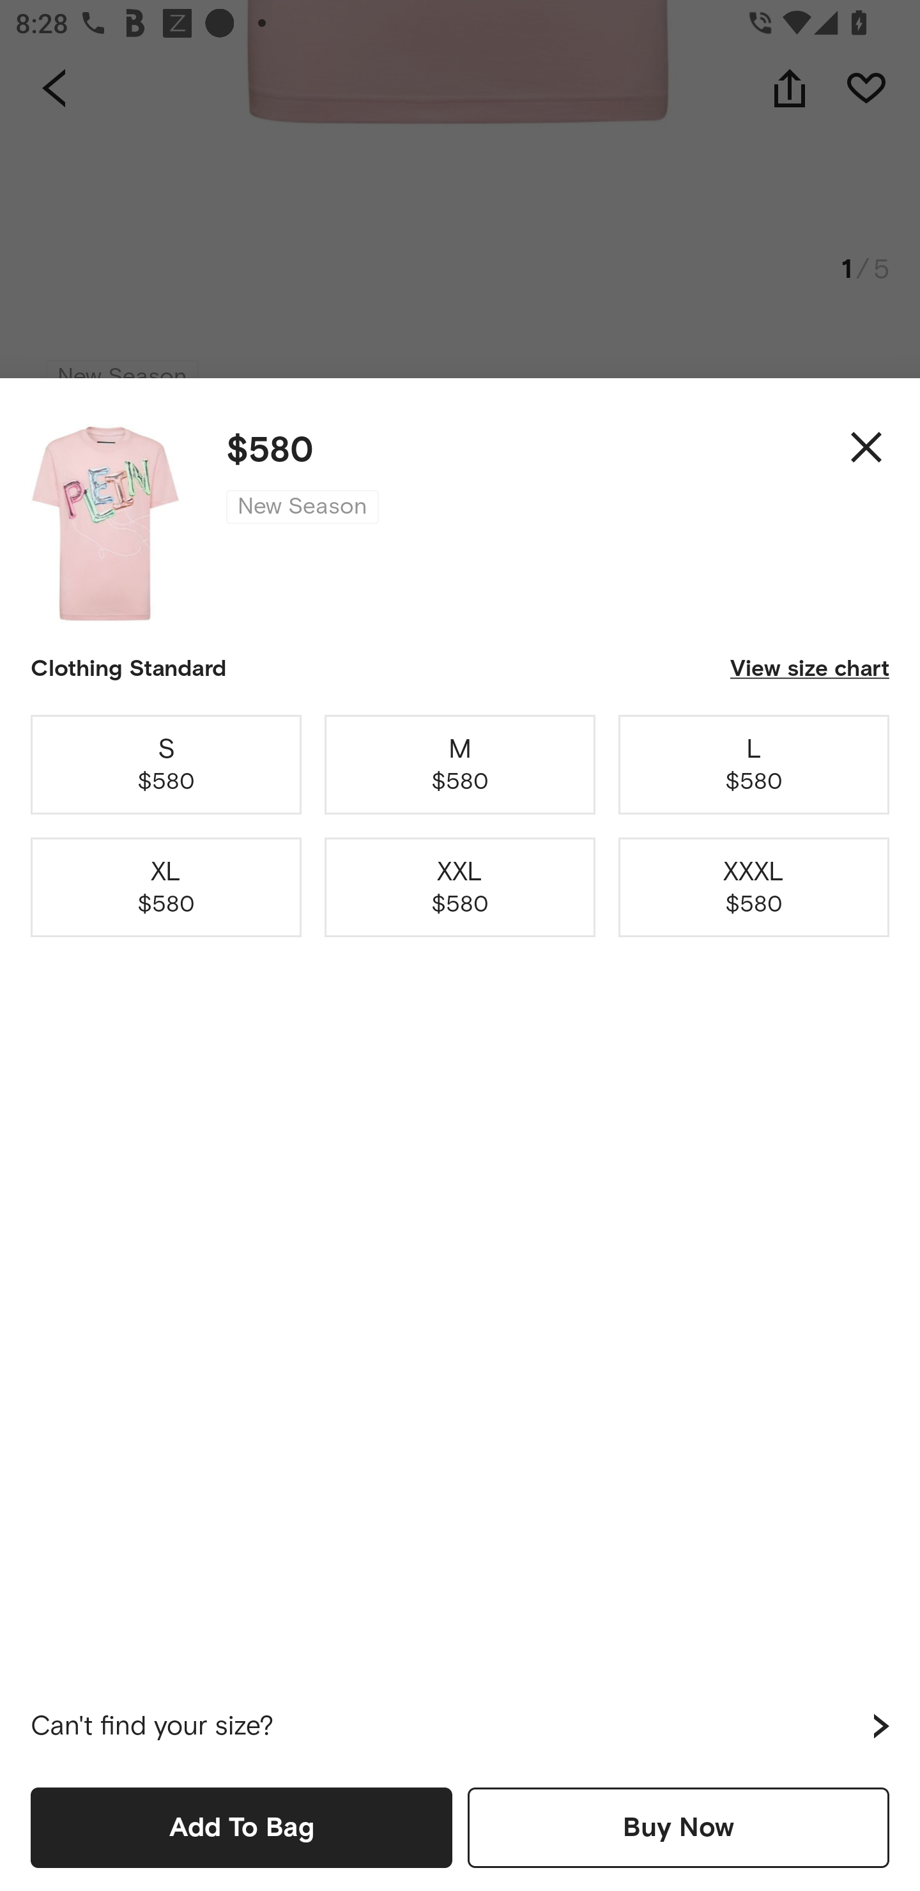  I want to click on XXXL $580, so click(754, 888).